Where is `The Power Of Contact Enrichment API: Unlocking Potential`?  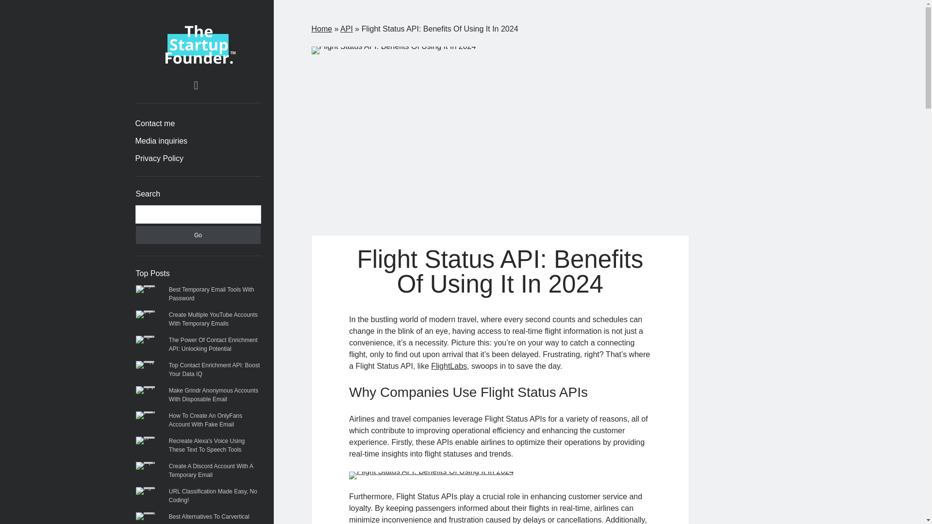
The Power Of Contact Enrichment API: Unlocking Potential is located at coordinates (213, 344).